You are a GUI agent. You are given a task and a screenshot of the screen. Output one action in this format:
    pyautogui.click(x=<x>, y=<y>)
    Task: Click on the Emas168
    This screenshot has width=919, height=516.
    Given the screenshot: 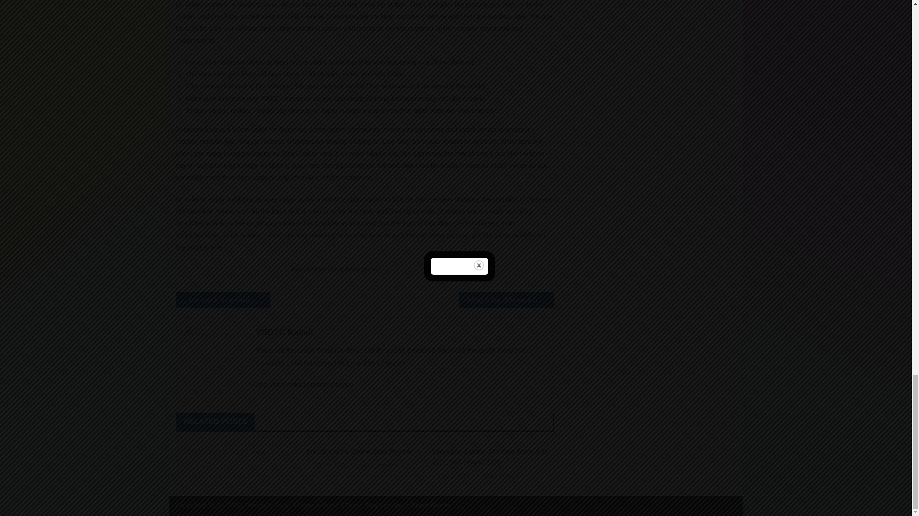 What is the action you would take?
    pyautogui.click(x=360, y=350)
    